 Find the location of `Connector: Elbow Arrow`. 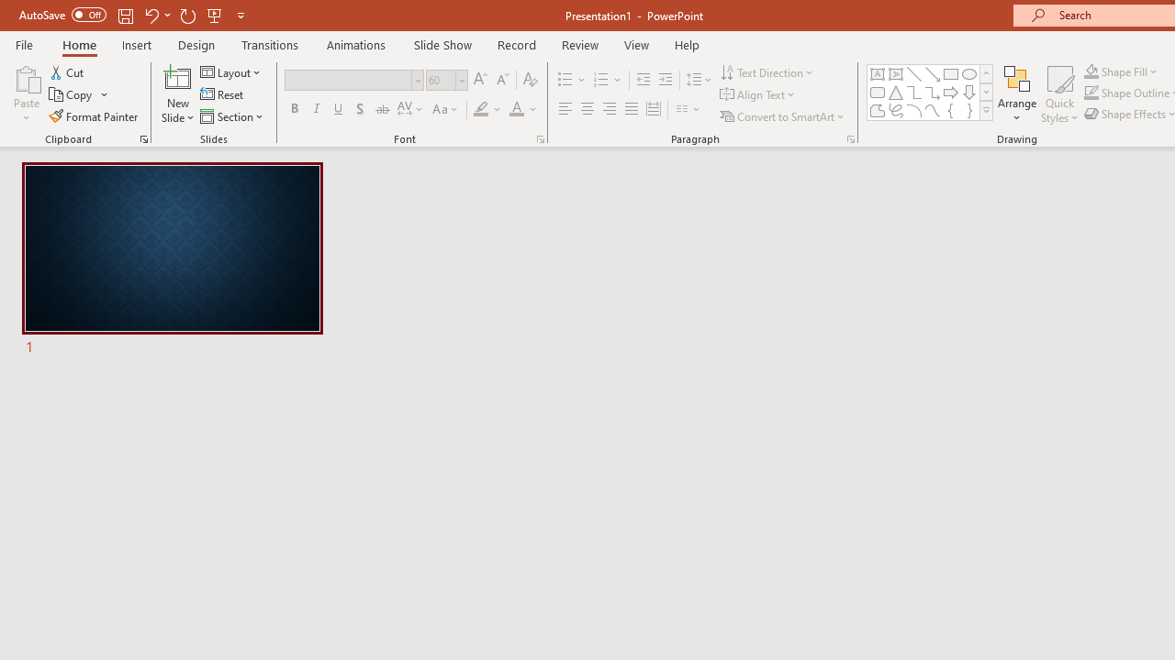

Connector: Elbow Arrow is located at coordinates (933, 92).